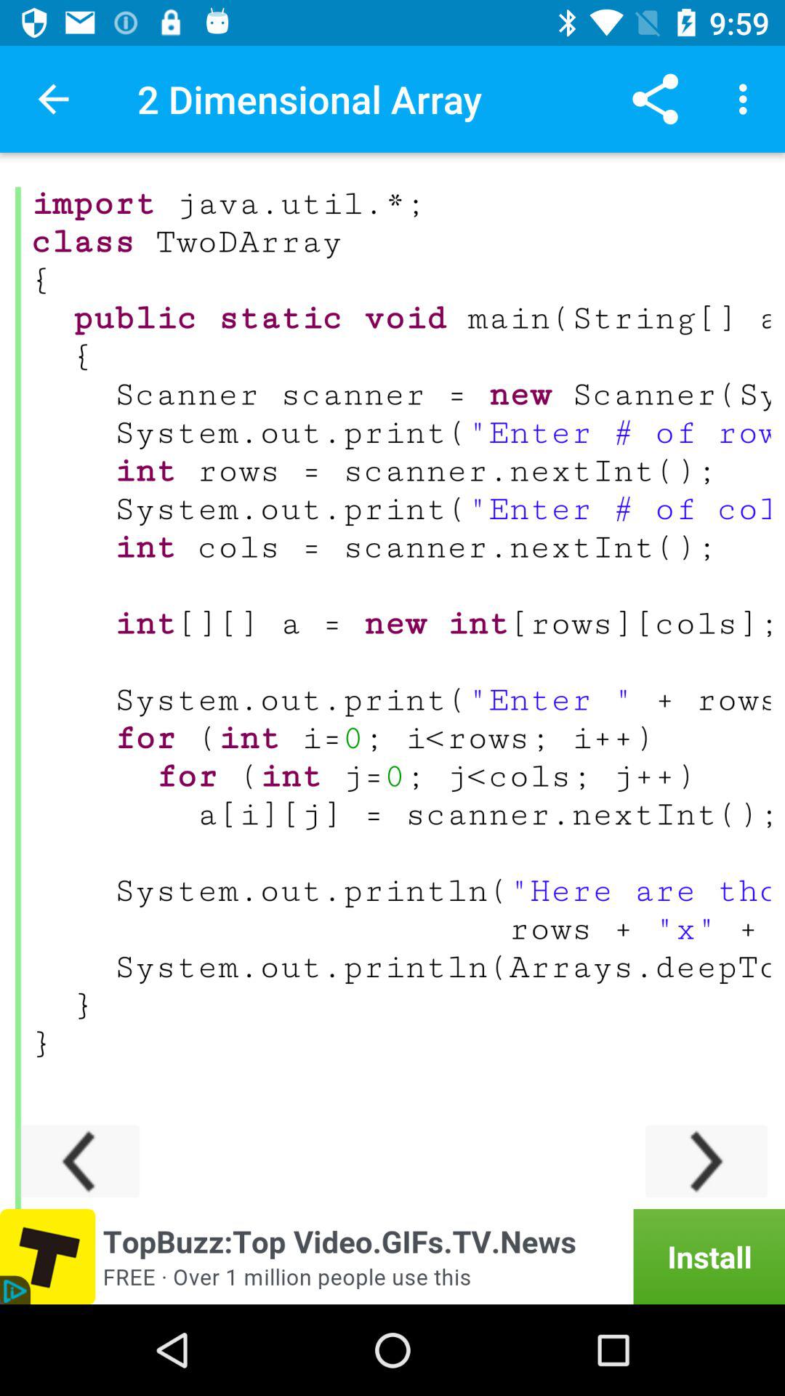 The height and width of the screenshot is (1396, 785). I want to click on back, so click(78, 1160).